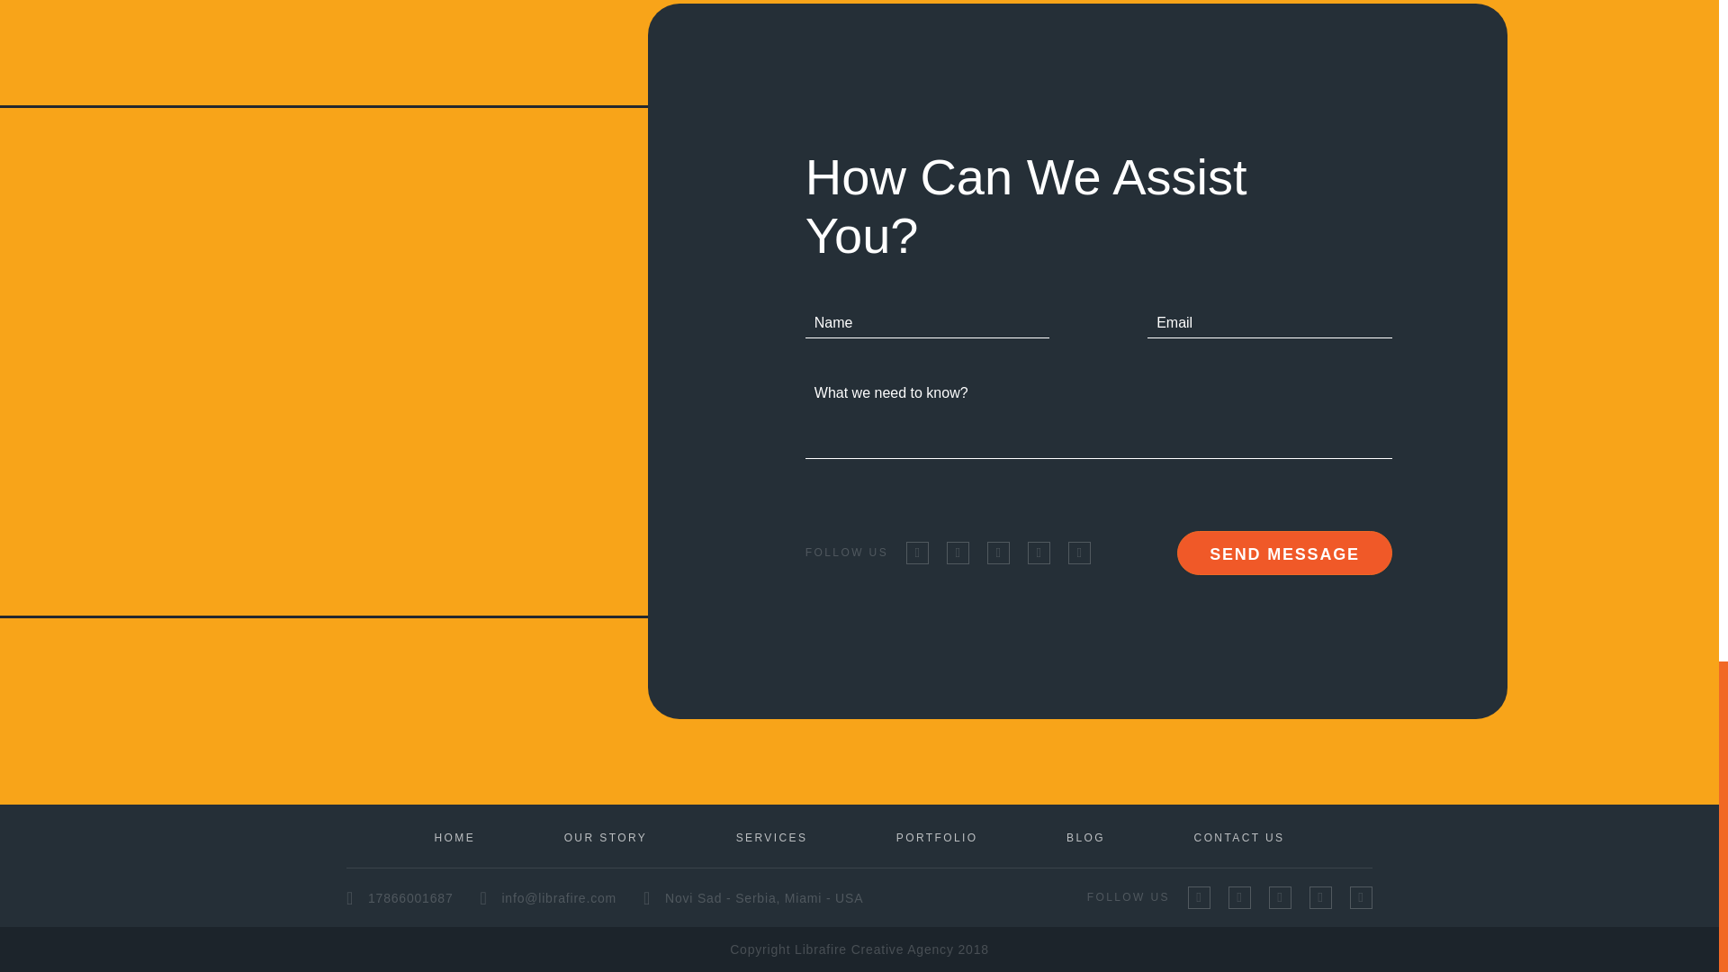 Image resolution: width=1728 pixels, height=972 pixels. Describe the element at coordinates (1284, 553) in the screenshot. I see `SEND MESSAGE` at that location.